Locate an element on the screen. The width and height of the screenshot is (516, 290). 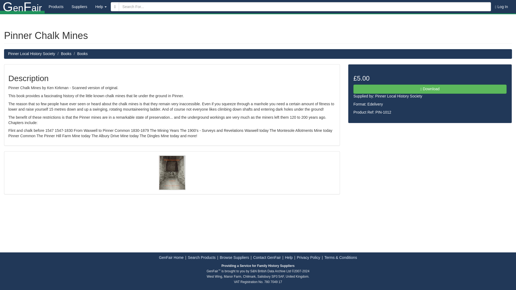
Products is located at coordinates (56, 6).